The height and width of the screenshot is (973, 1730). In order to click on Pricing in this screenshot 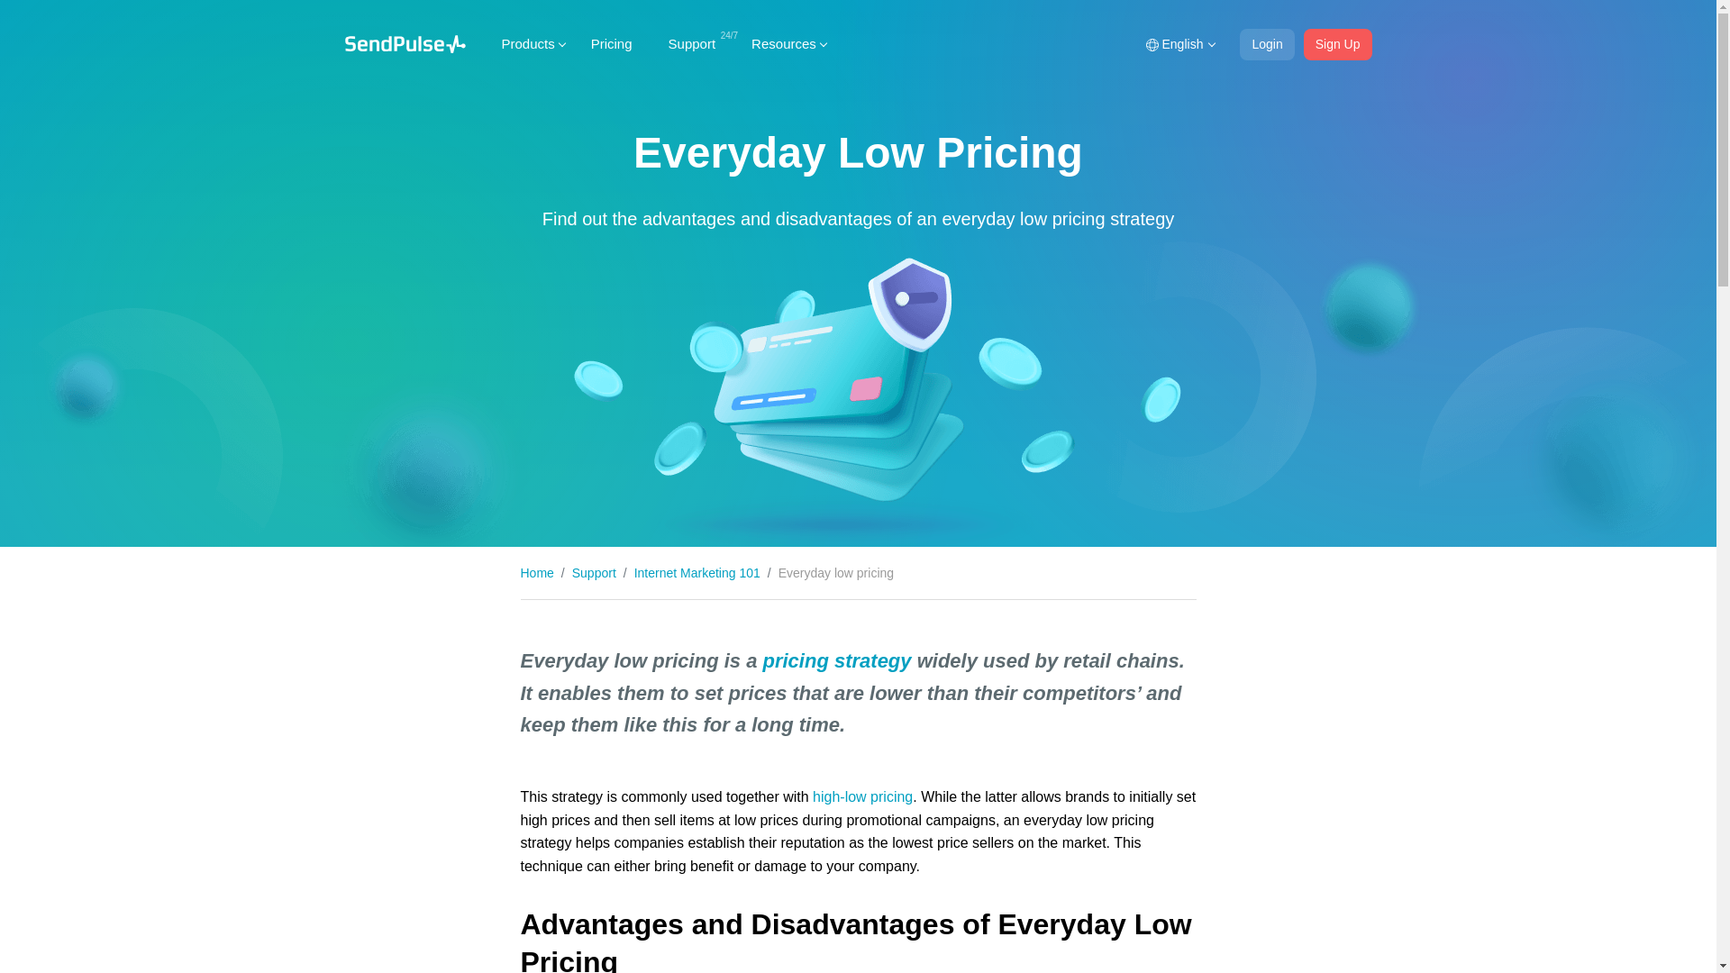, I will do `click(611, 43)`.